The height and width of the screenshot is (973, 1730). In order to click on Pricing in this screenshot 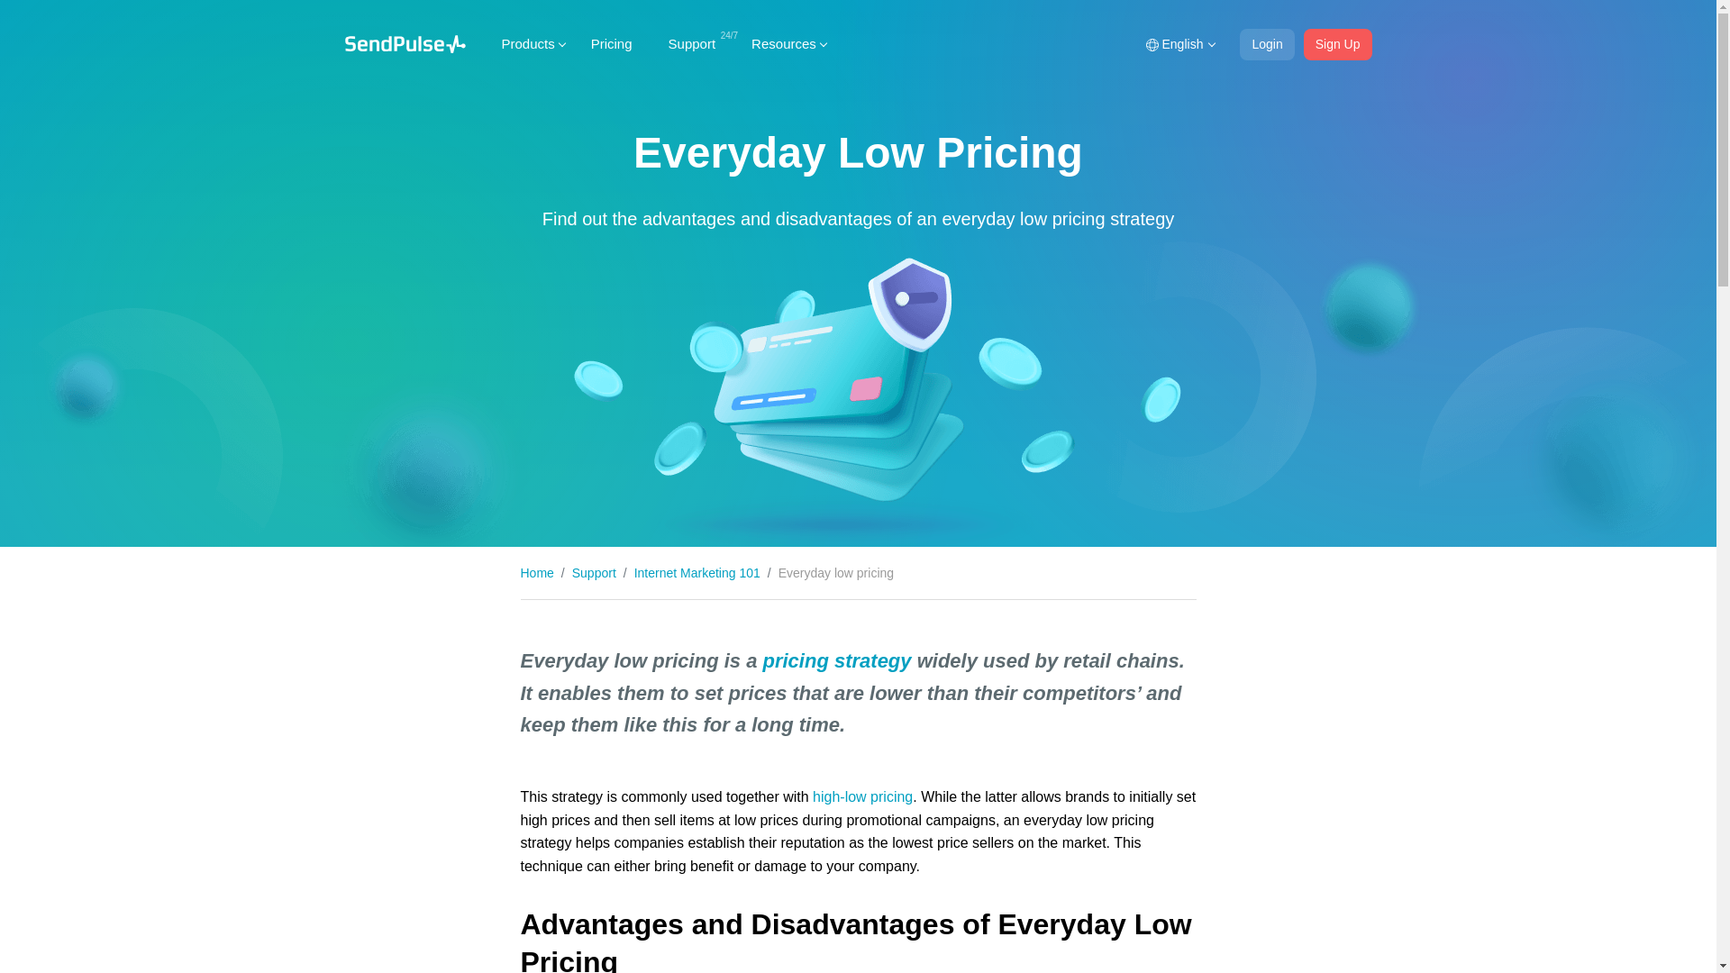, I will do `click(611, 43)`.